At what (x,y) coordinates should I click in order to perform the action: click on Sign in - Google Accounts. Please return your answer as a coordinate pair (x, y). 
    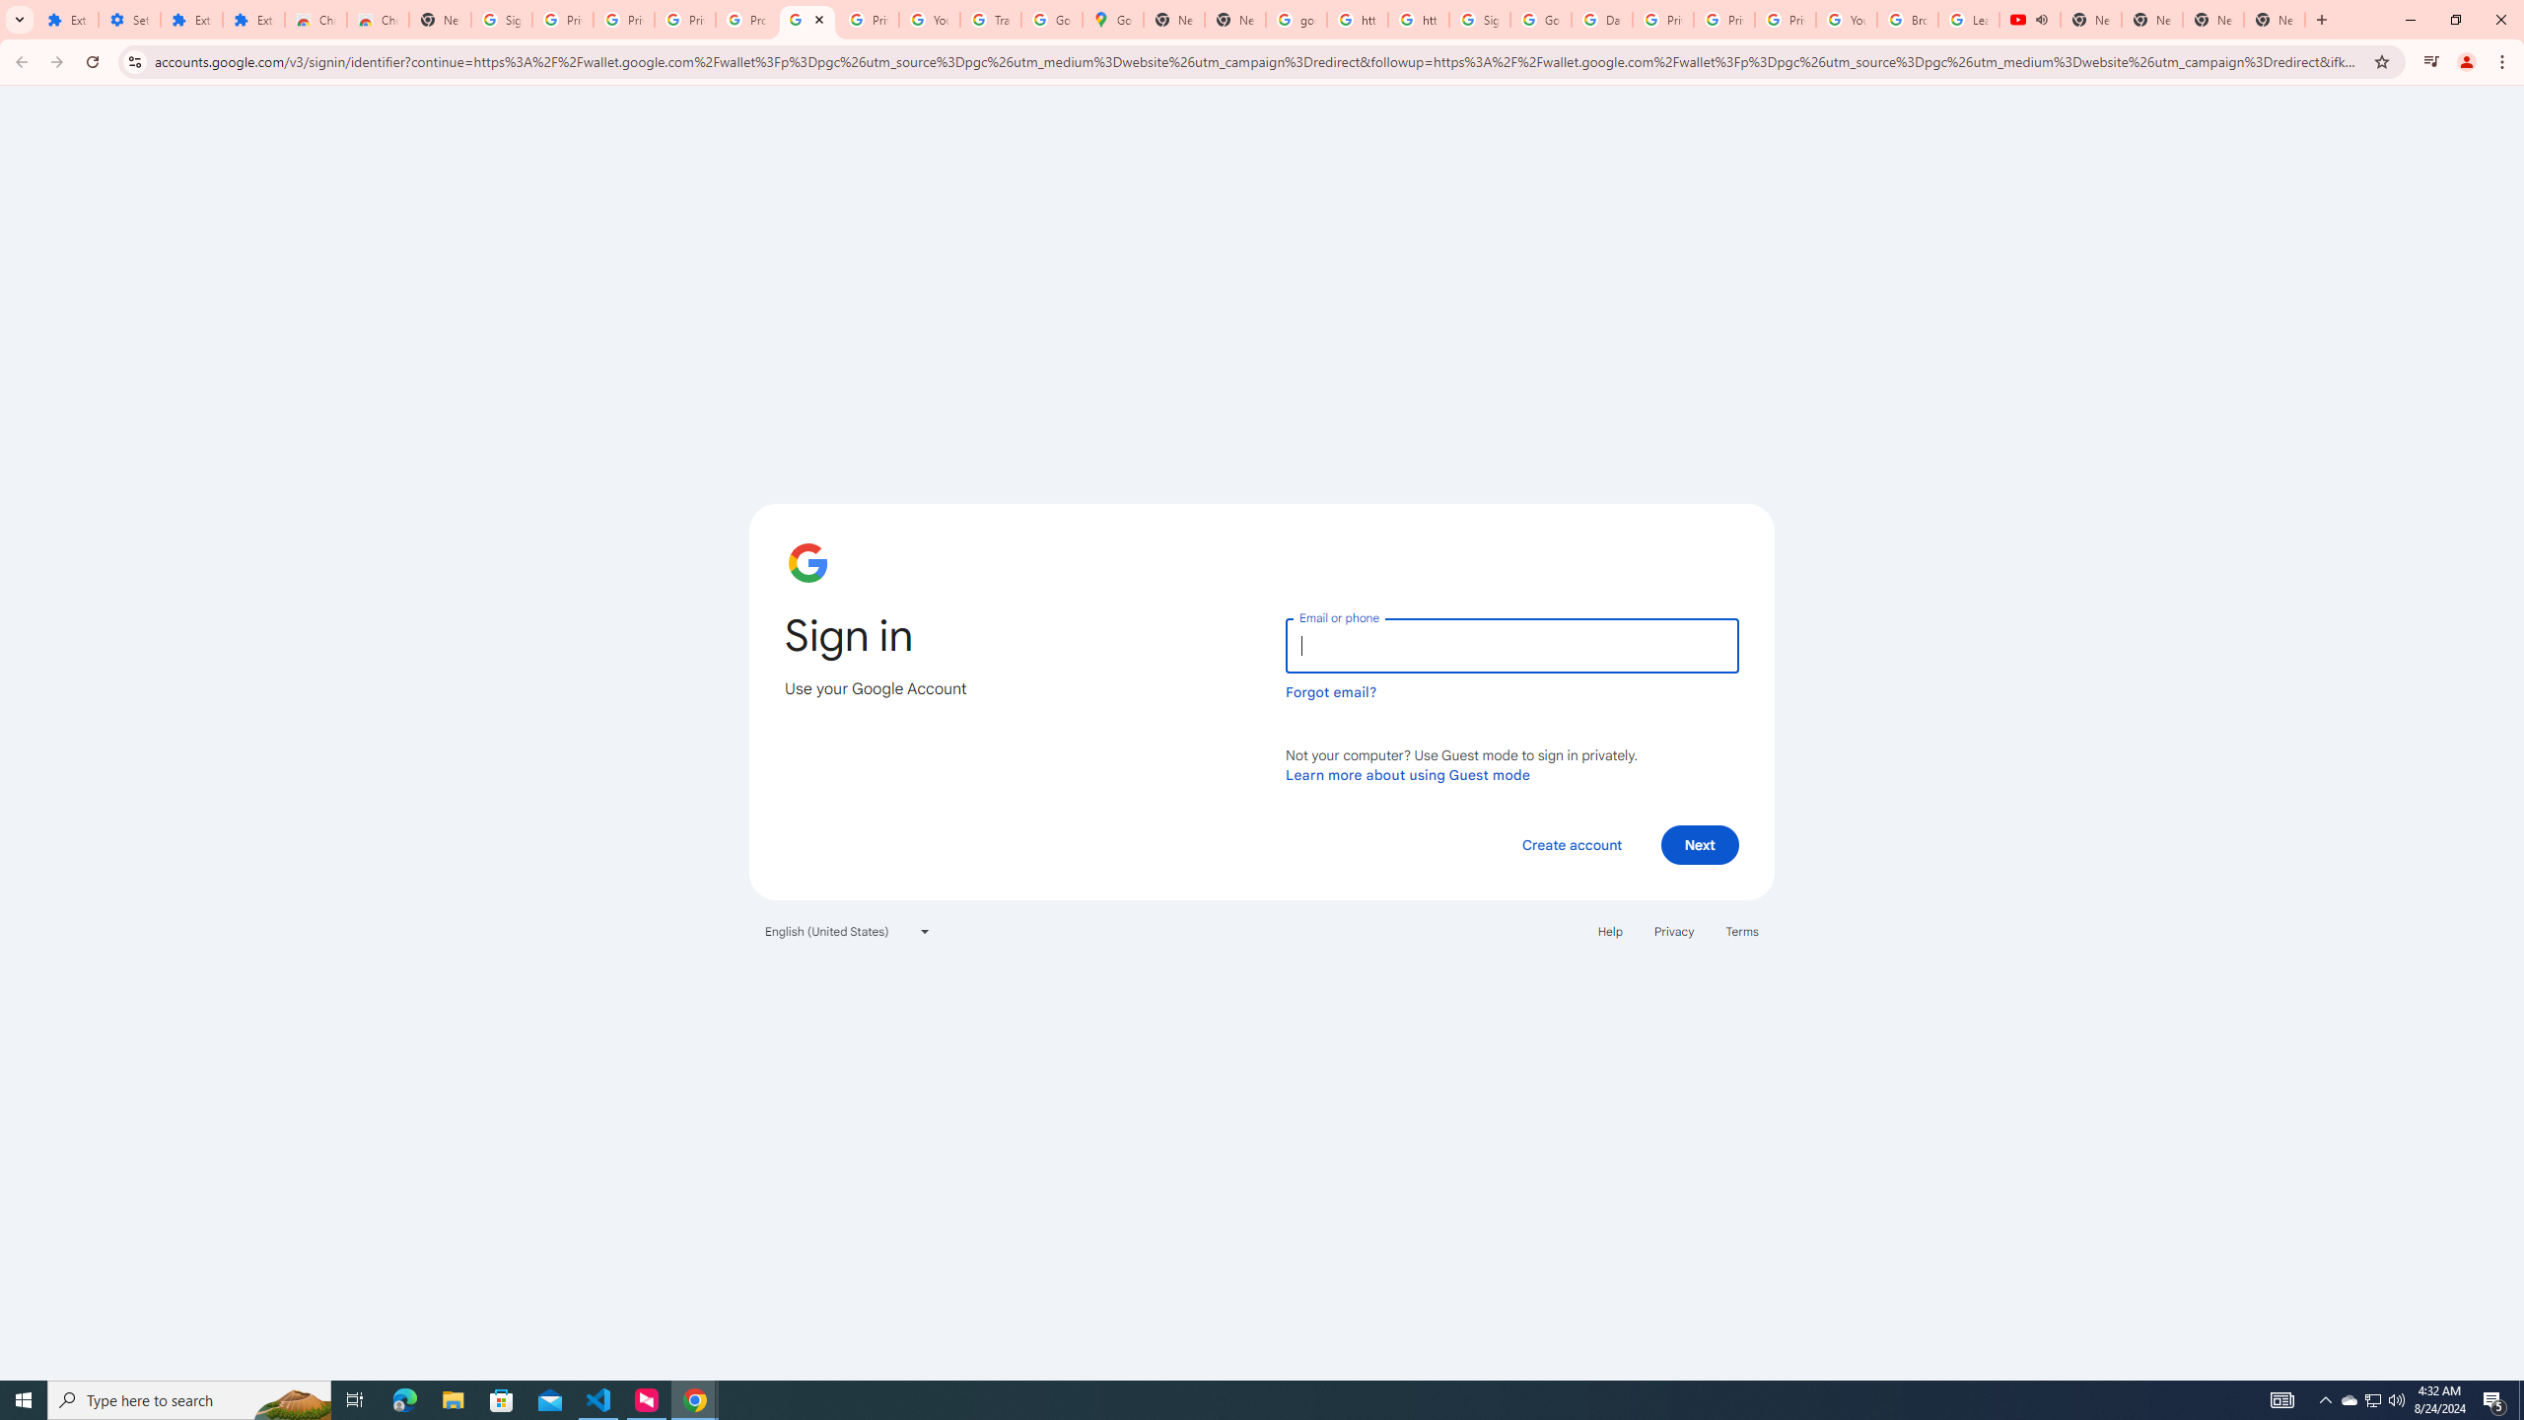
    Looking at the image, I should click on (1480, 20).